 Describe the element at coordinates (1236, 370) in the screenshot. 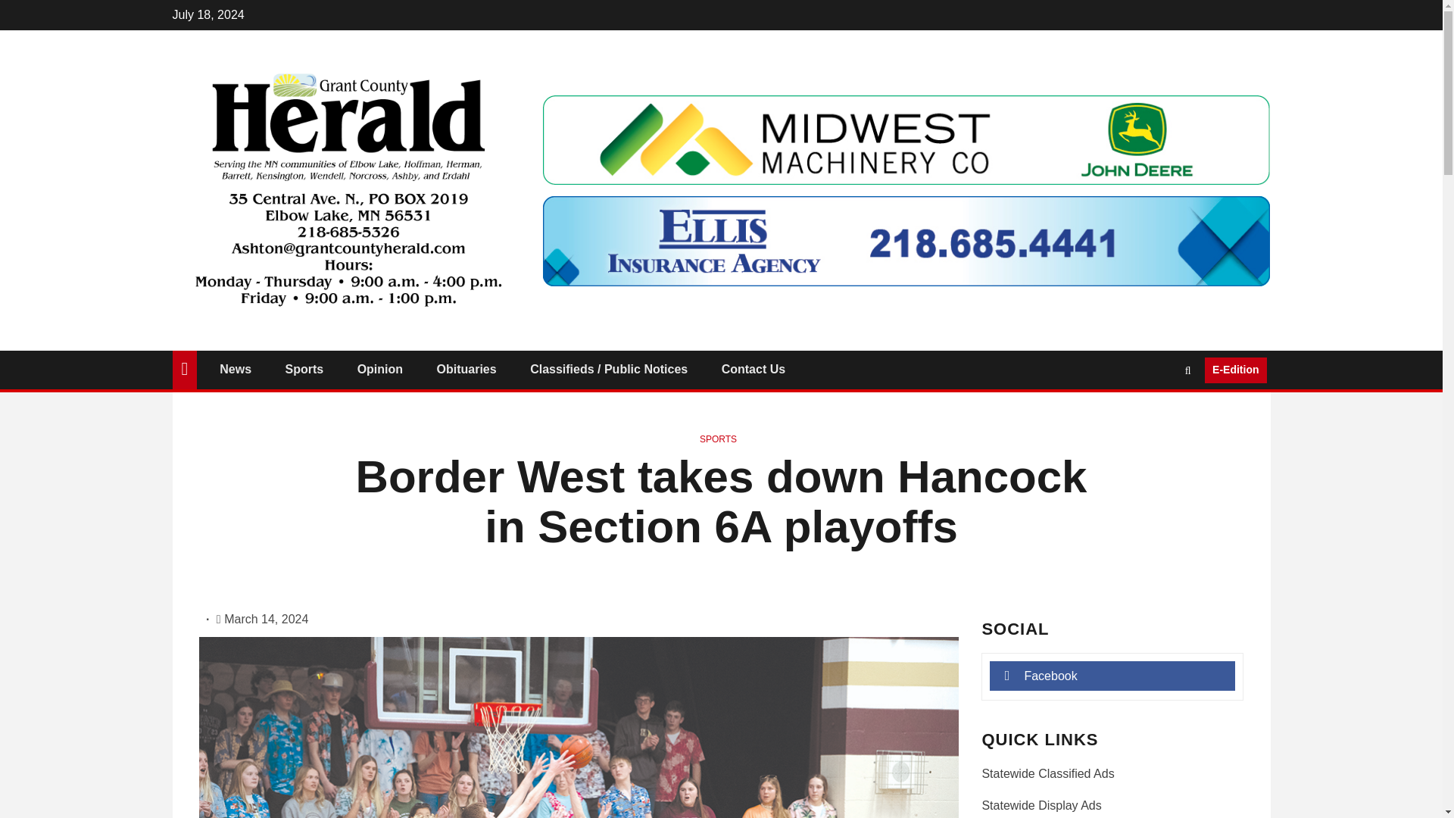

I see `E-Edition` at that location.